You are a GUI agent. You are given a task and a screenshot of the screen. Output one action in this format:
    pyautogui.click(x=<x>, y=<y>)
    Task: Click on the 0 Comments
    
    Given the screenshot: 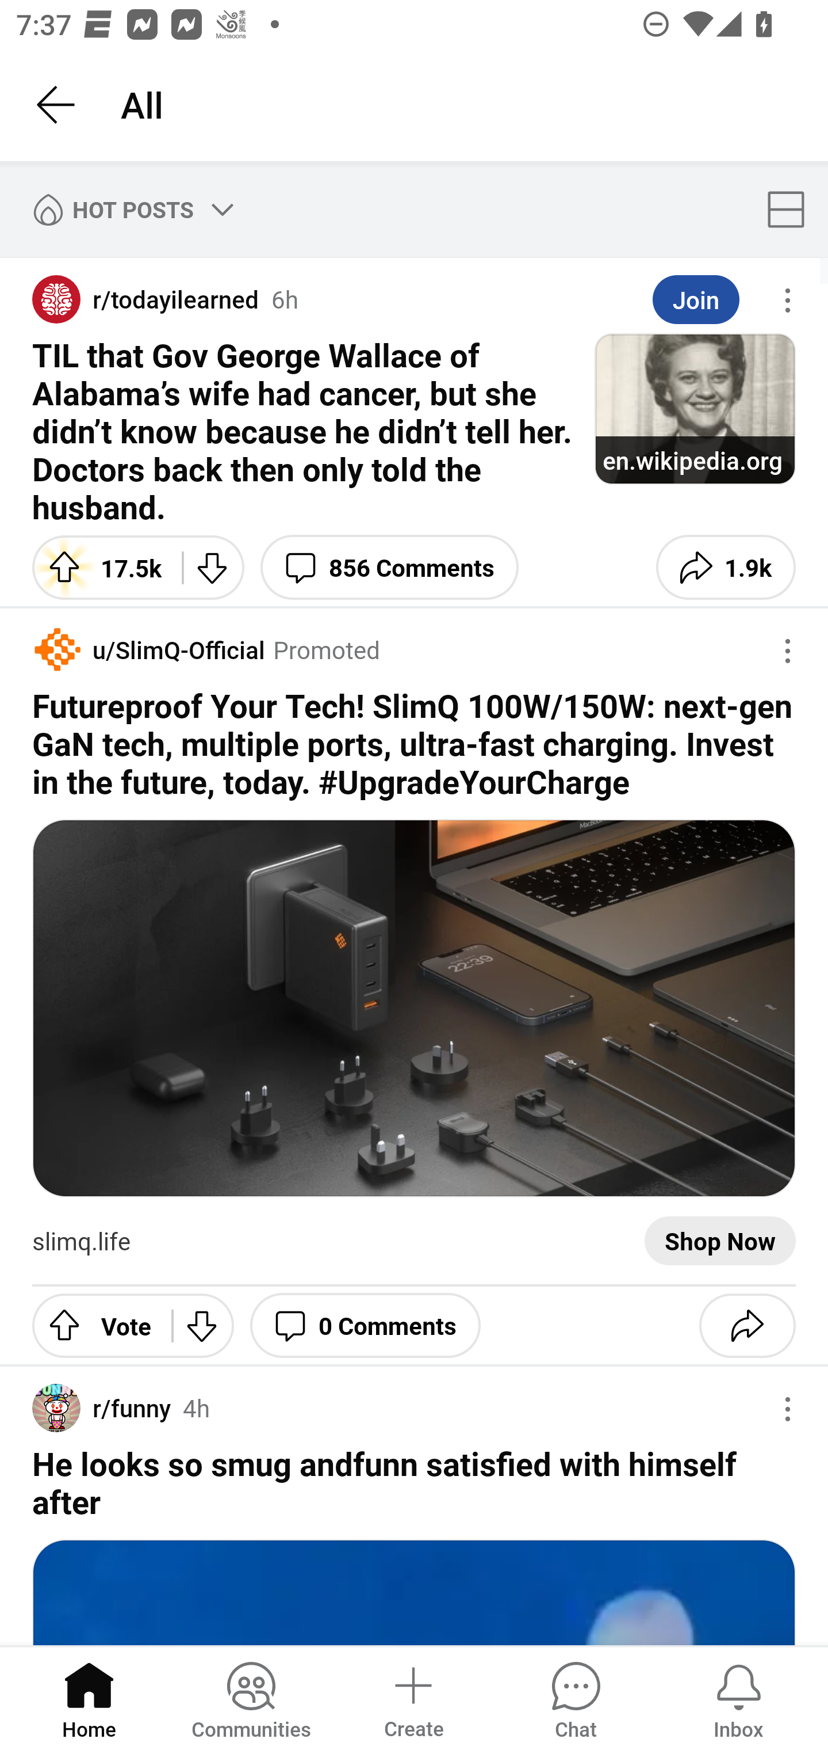 What is the action you would take?
    pyautogui.click(x=365, y=1325)
    